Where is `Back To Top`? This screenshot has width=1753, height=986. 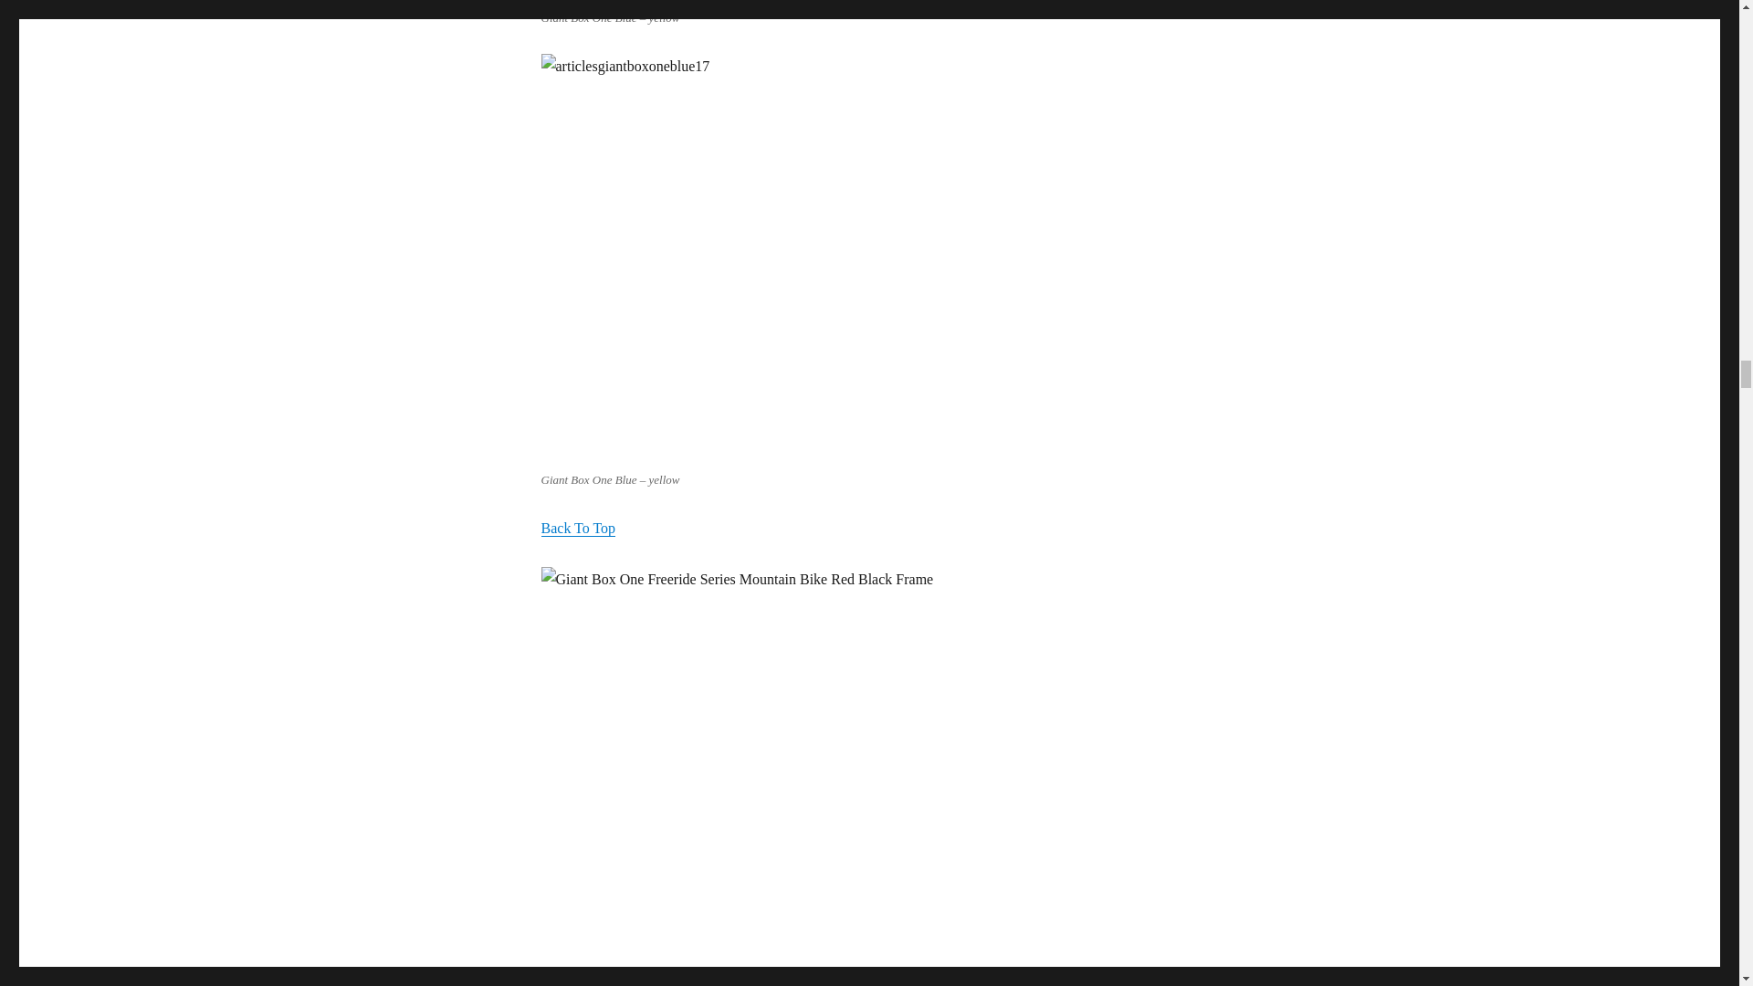 Back To Top is located at coordinates (577, 528).